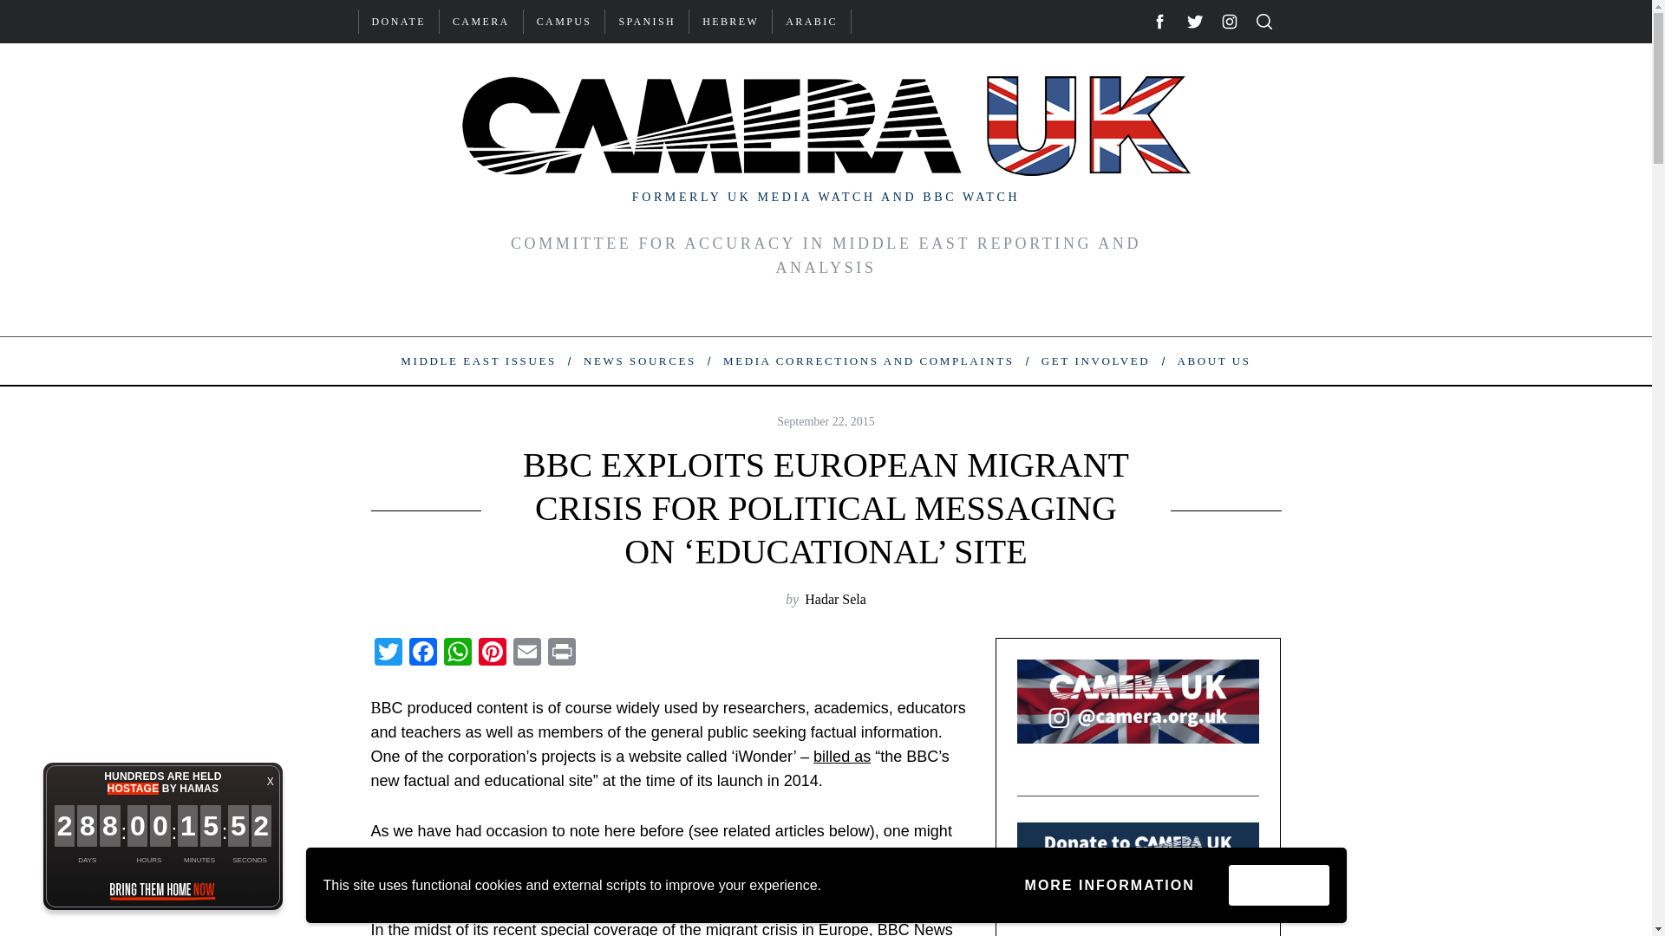  What do you see at coordinates (480, 21) in the screenshot?
I see `CAMERA` at bounding box center [480, 21].